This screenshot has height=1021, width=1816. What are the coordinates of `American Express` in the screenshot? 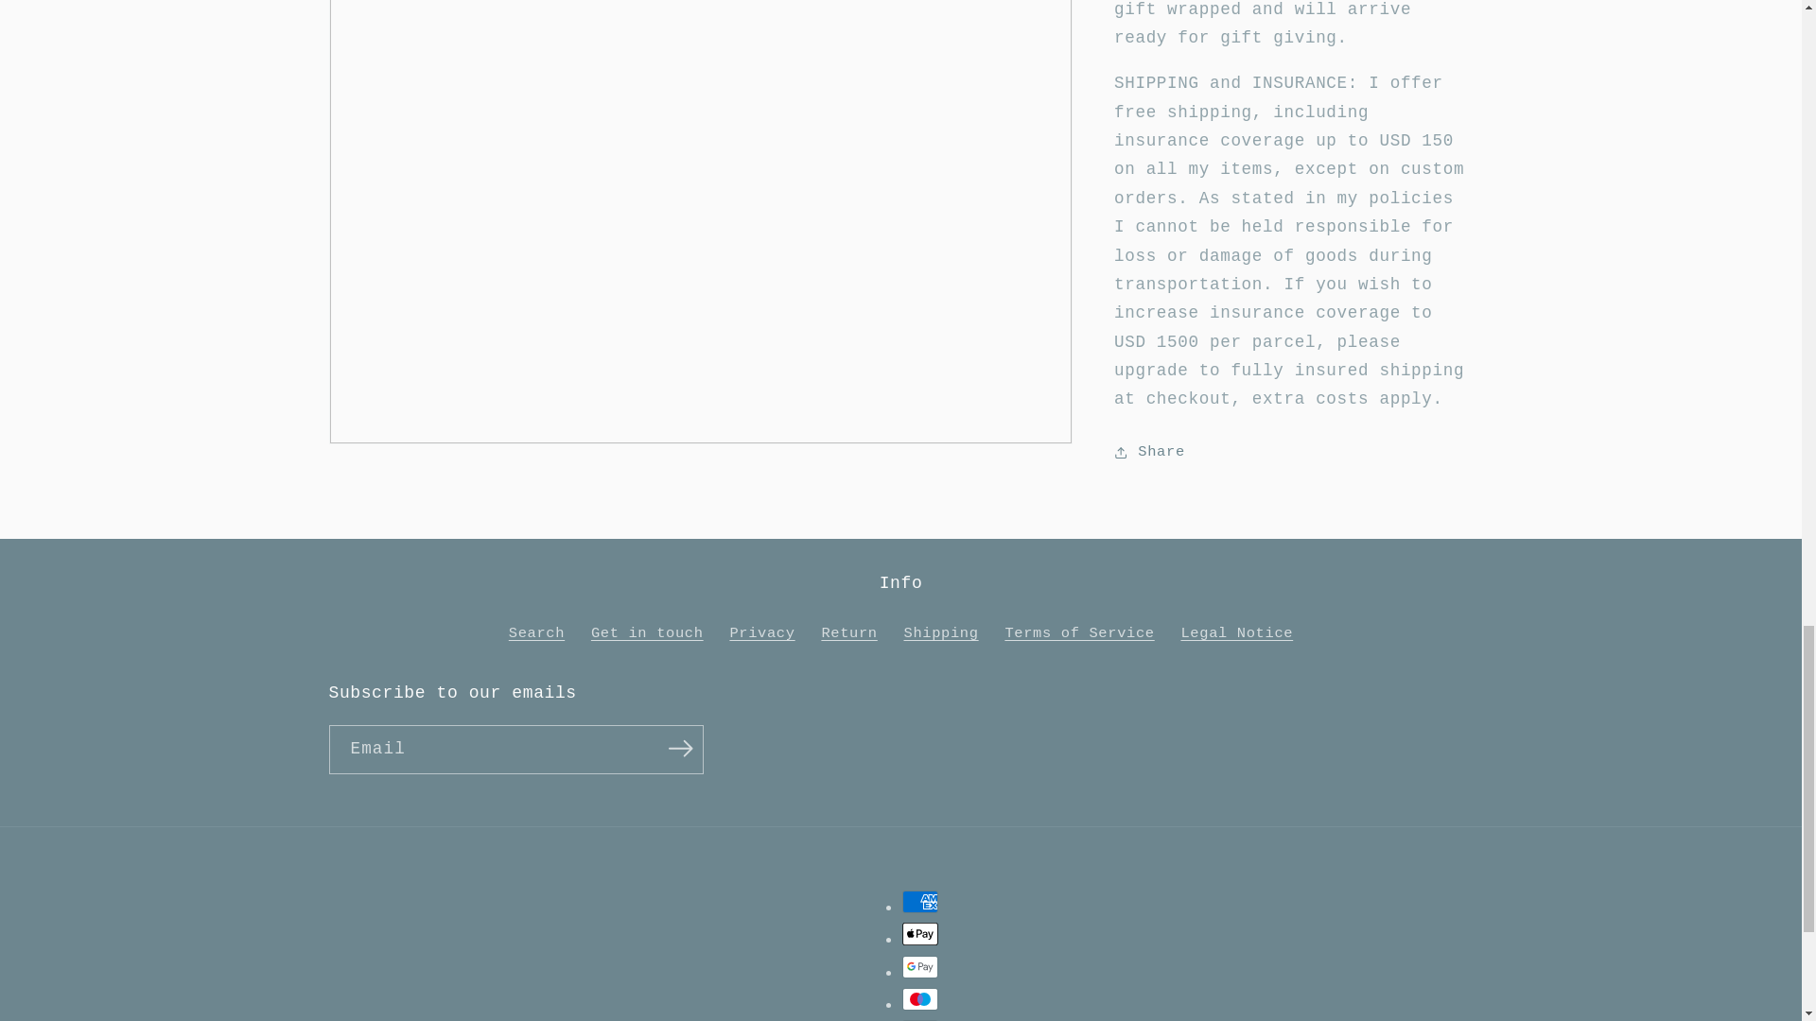 It's located at (920, 901).